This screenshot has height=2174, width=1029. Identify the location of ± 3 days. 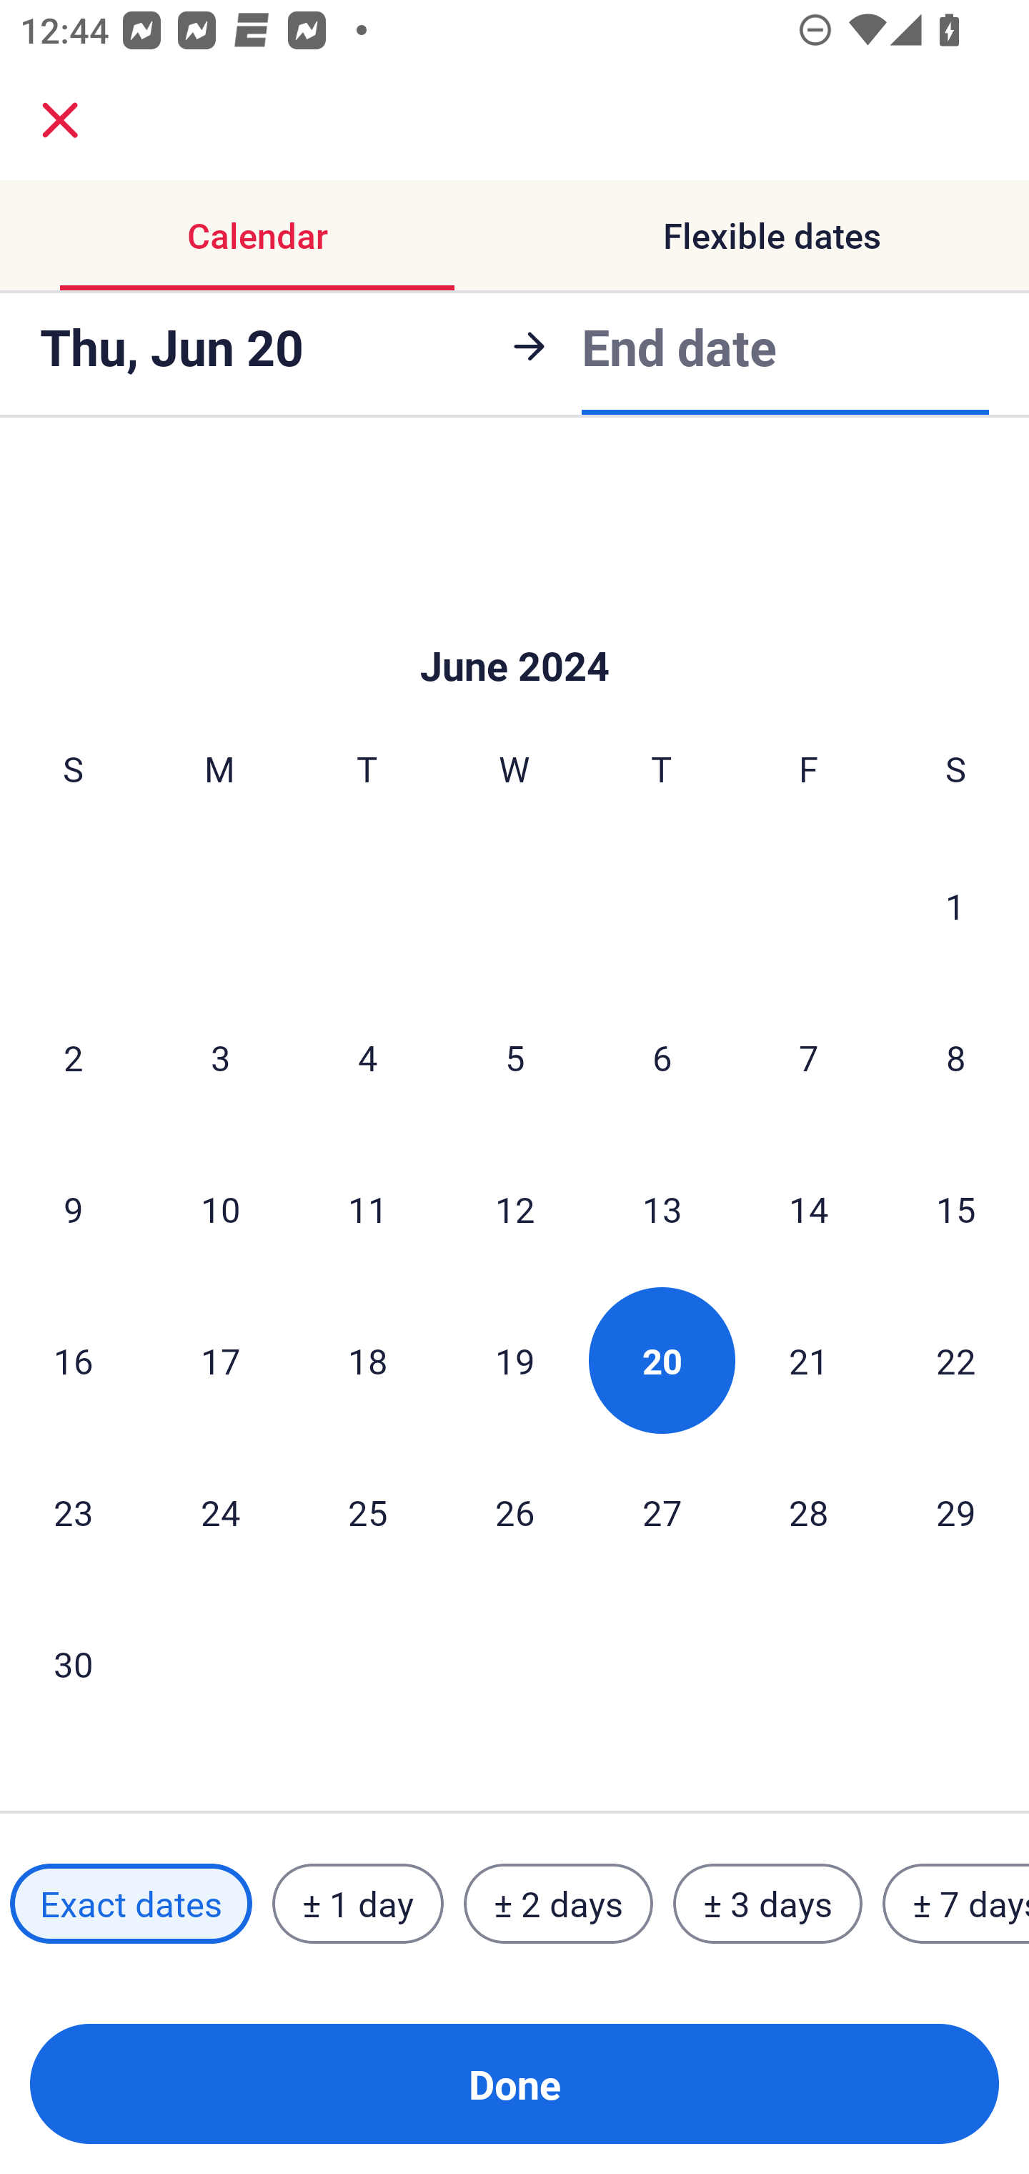
(767, 1903).